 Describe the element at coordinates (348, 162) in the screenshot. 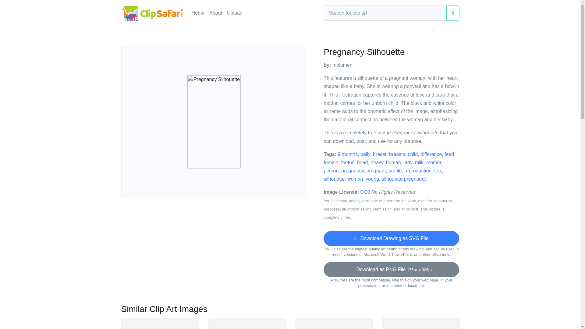

I see `foetus` at that location.